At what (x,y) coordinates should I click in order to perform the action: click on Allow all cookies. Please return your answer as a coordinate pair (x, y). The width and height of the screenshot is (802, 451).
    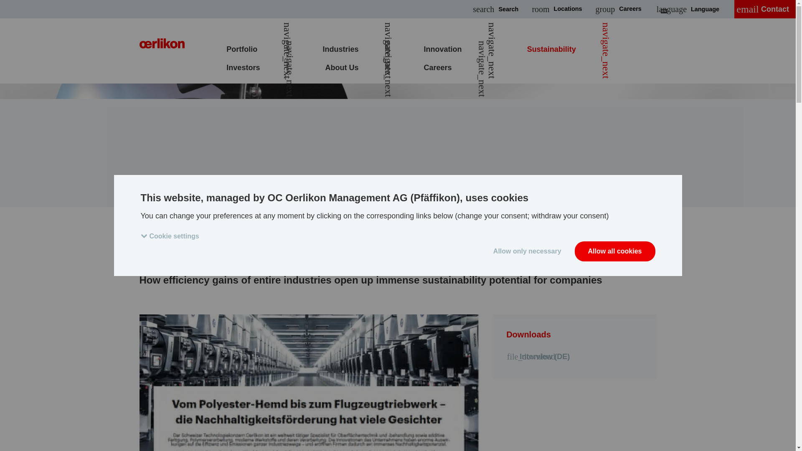
    Looking at the image, I should click on (615, 251).